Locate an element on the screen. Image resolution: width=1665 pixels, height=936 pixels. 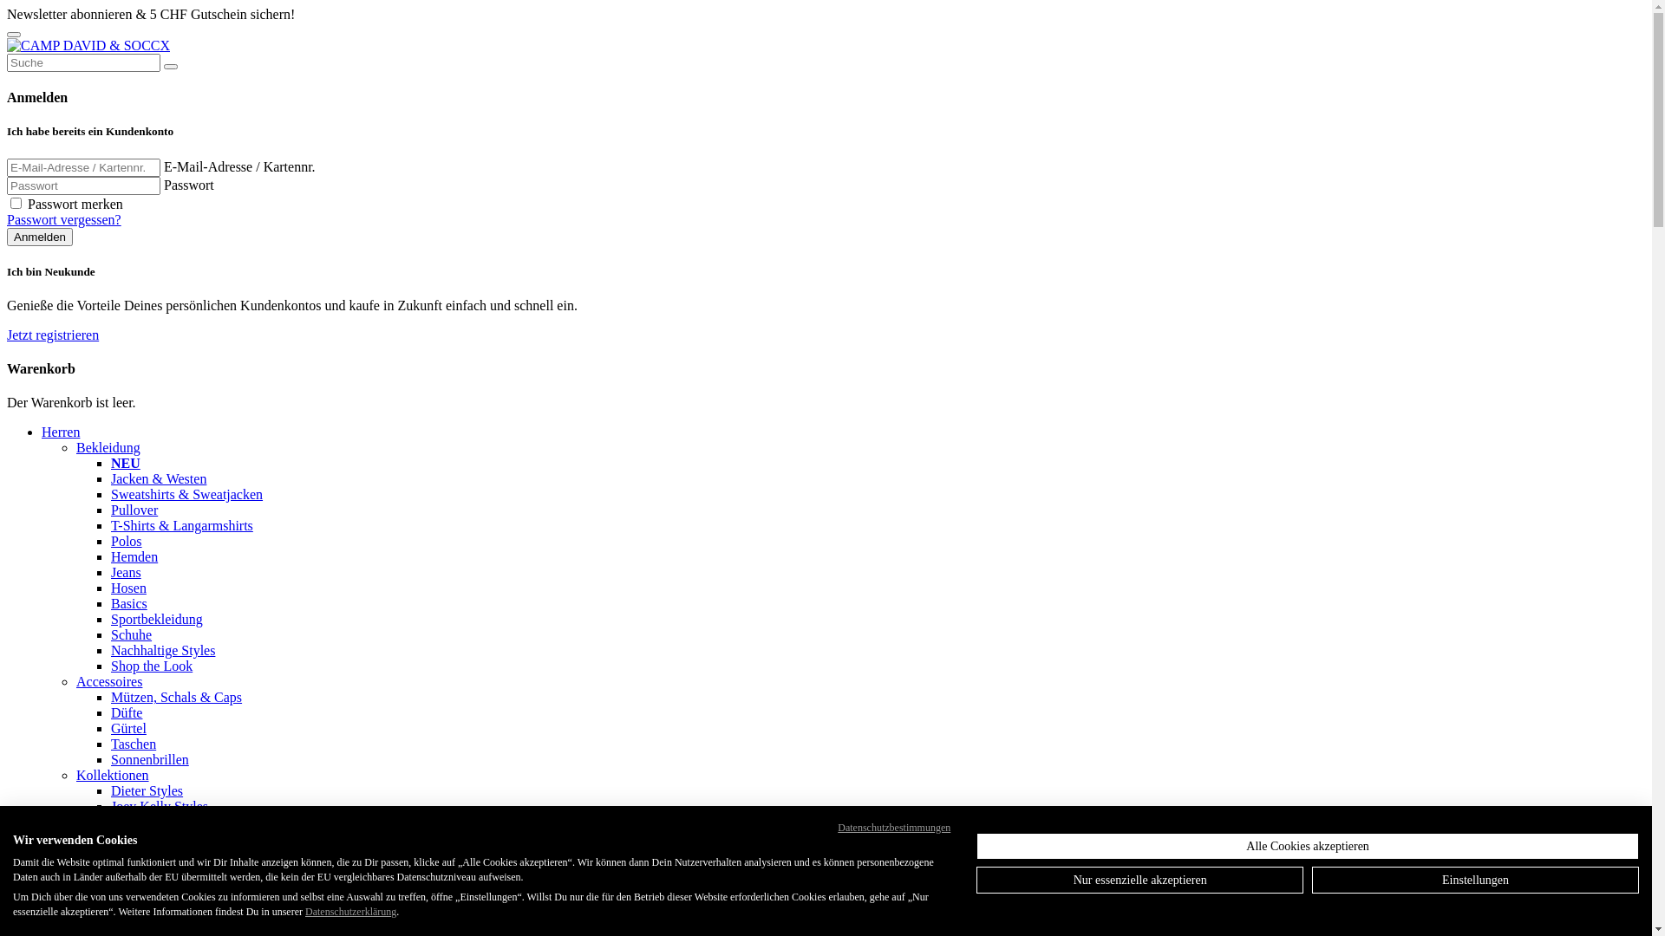
Datenschutzbestimmungen is located at coordinates (894, 828).